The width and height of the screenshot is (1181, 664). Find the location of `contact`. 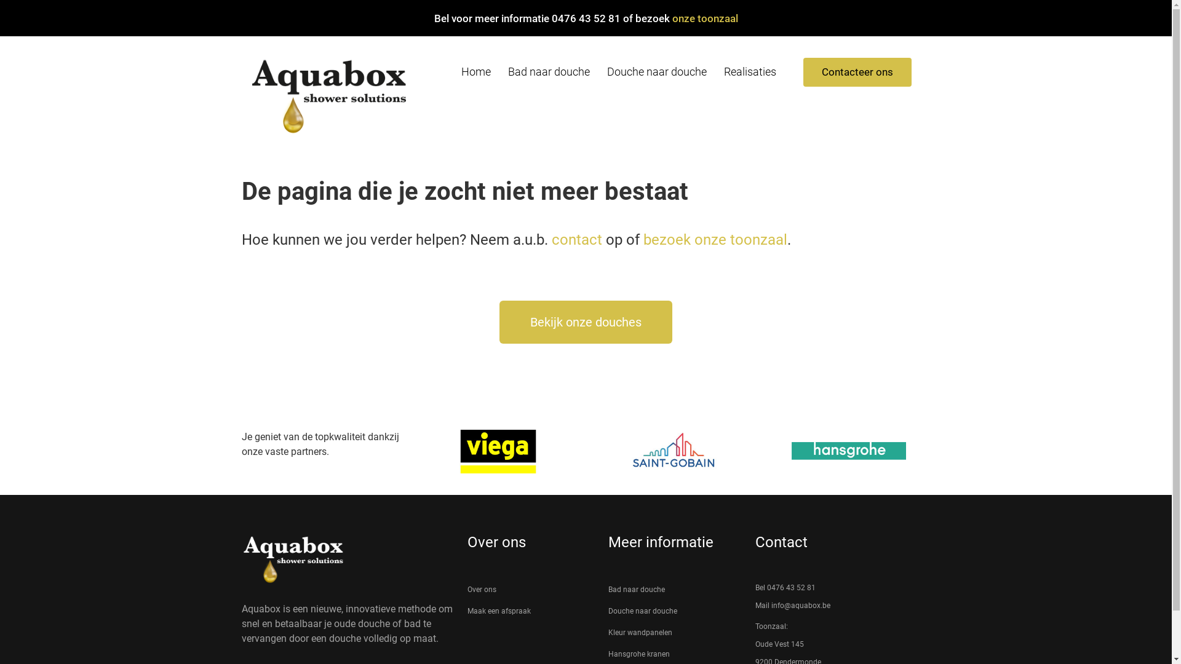

contact is located at coordinates (576, 240).